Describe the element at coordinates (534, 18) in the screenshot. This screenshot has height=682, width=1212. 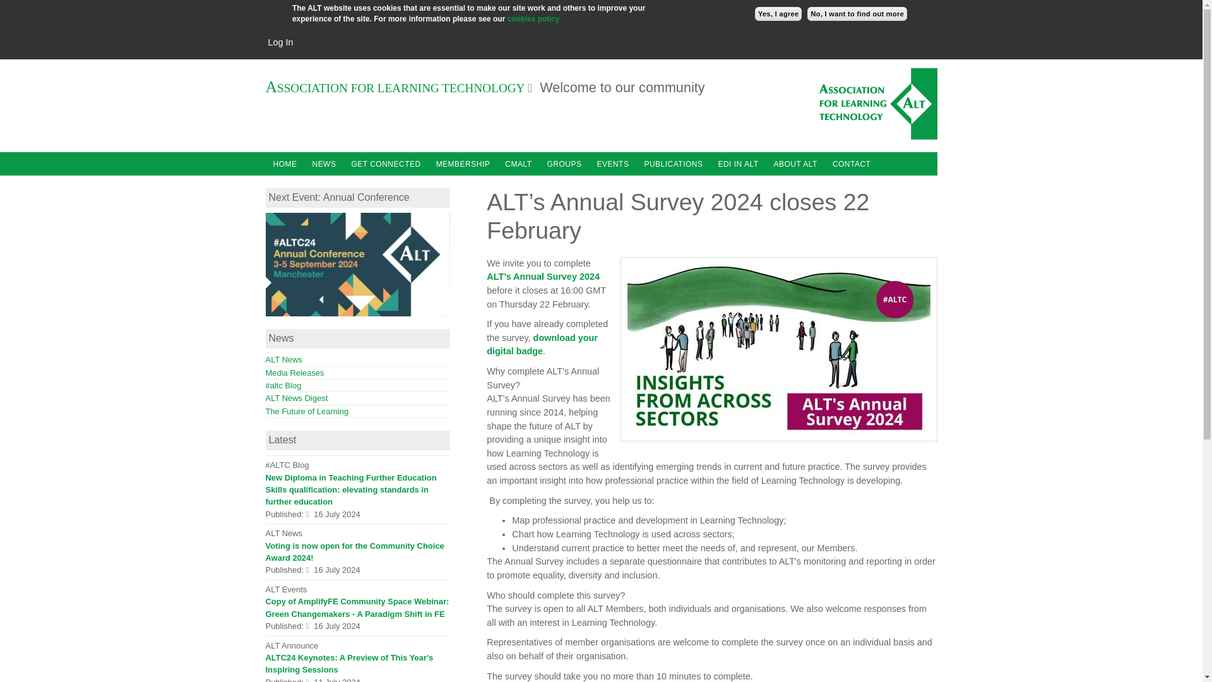
I see `cookies policy` at that location.